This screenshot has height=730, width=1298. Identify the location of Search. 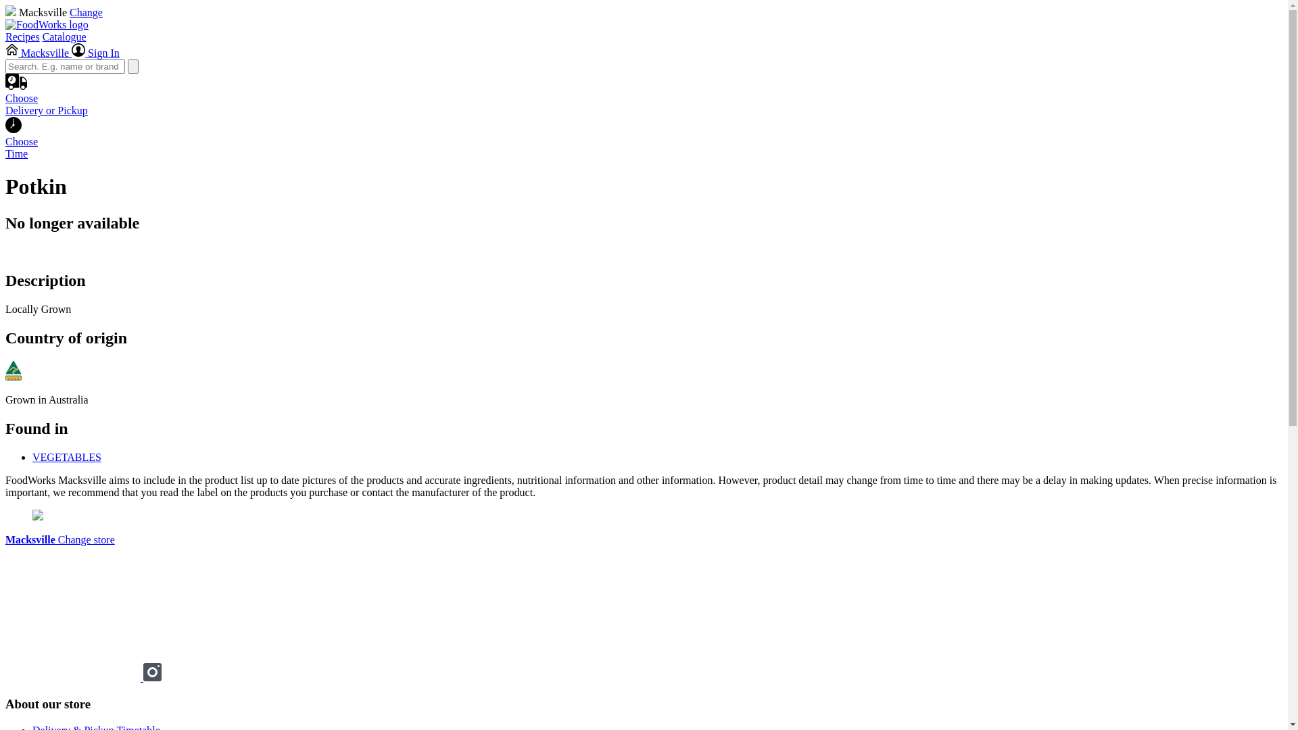
(133, 66).